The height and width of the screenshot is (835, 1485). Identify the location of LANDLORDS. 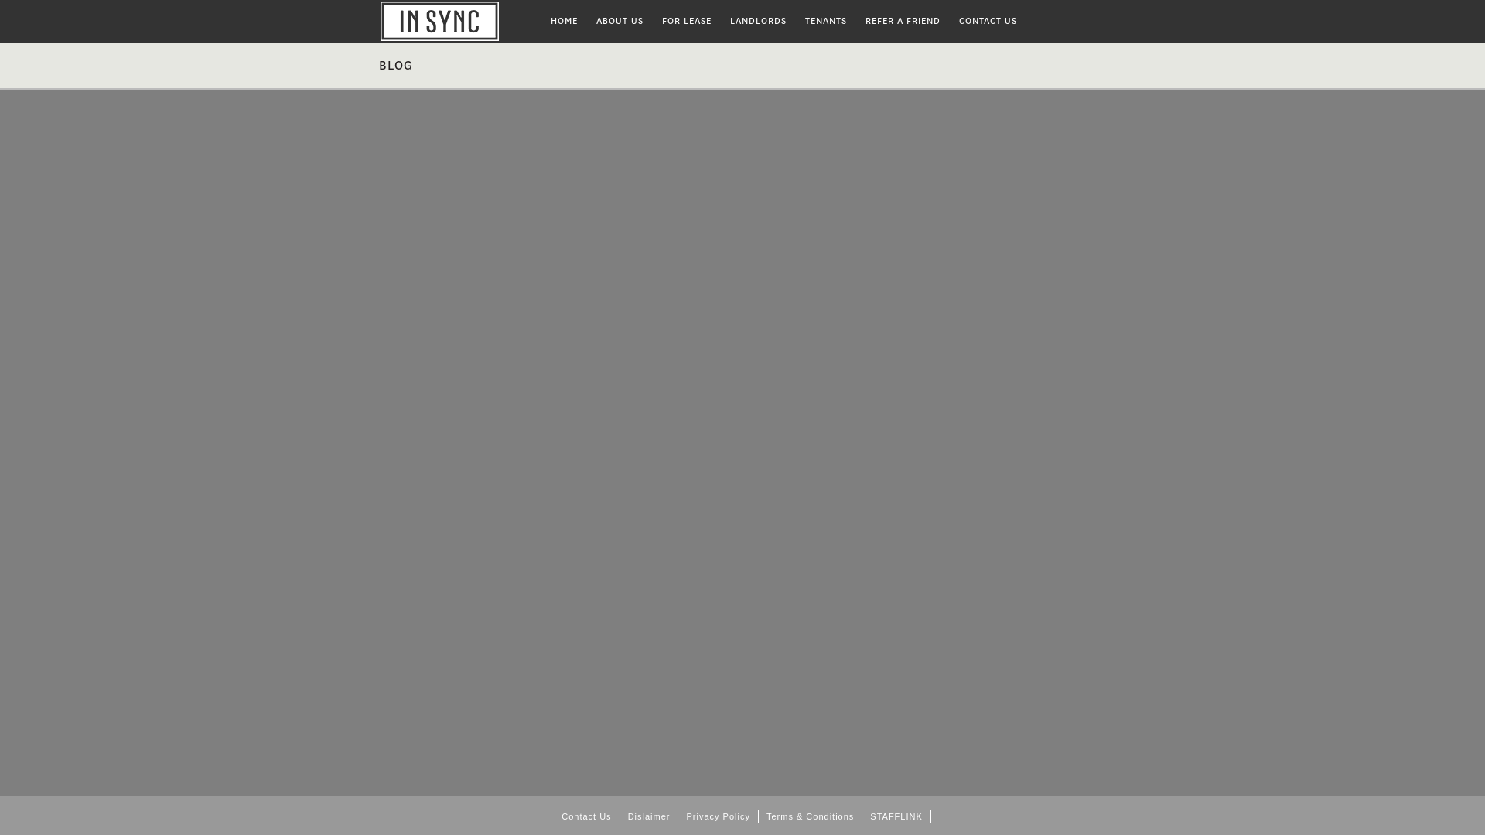
(758, 22).